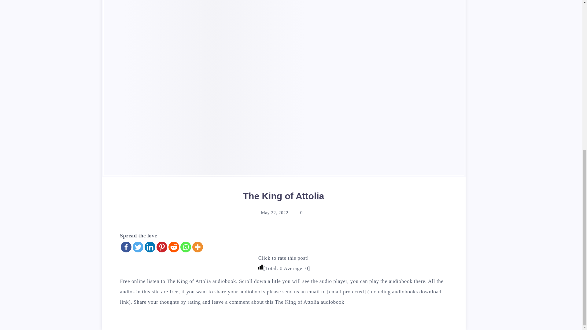 This screenshot has width=587, height=330. What do you see at coordinates (173, 247) in the screenshot?
I see `Reddit` at bounding box center [173, 247].